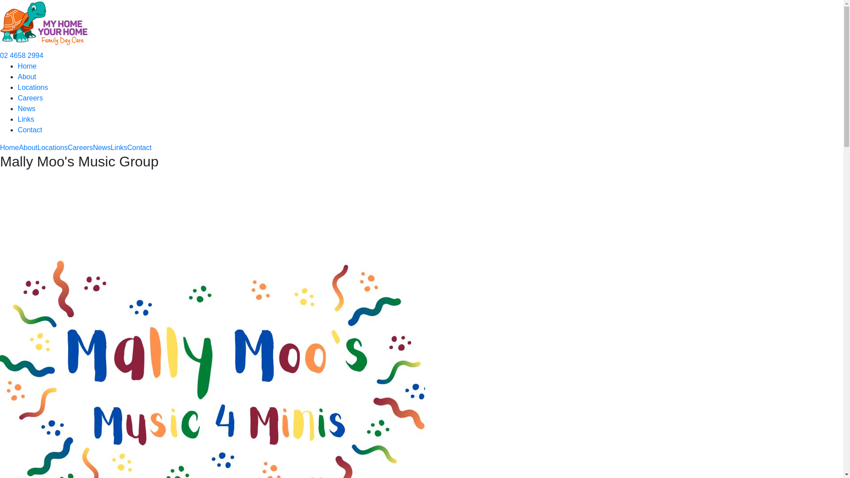 The height and width of the screenshot is (478, 850). I want to click on Locations, so click(52, 148).